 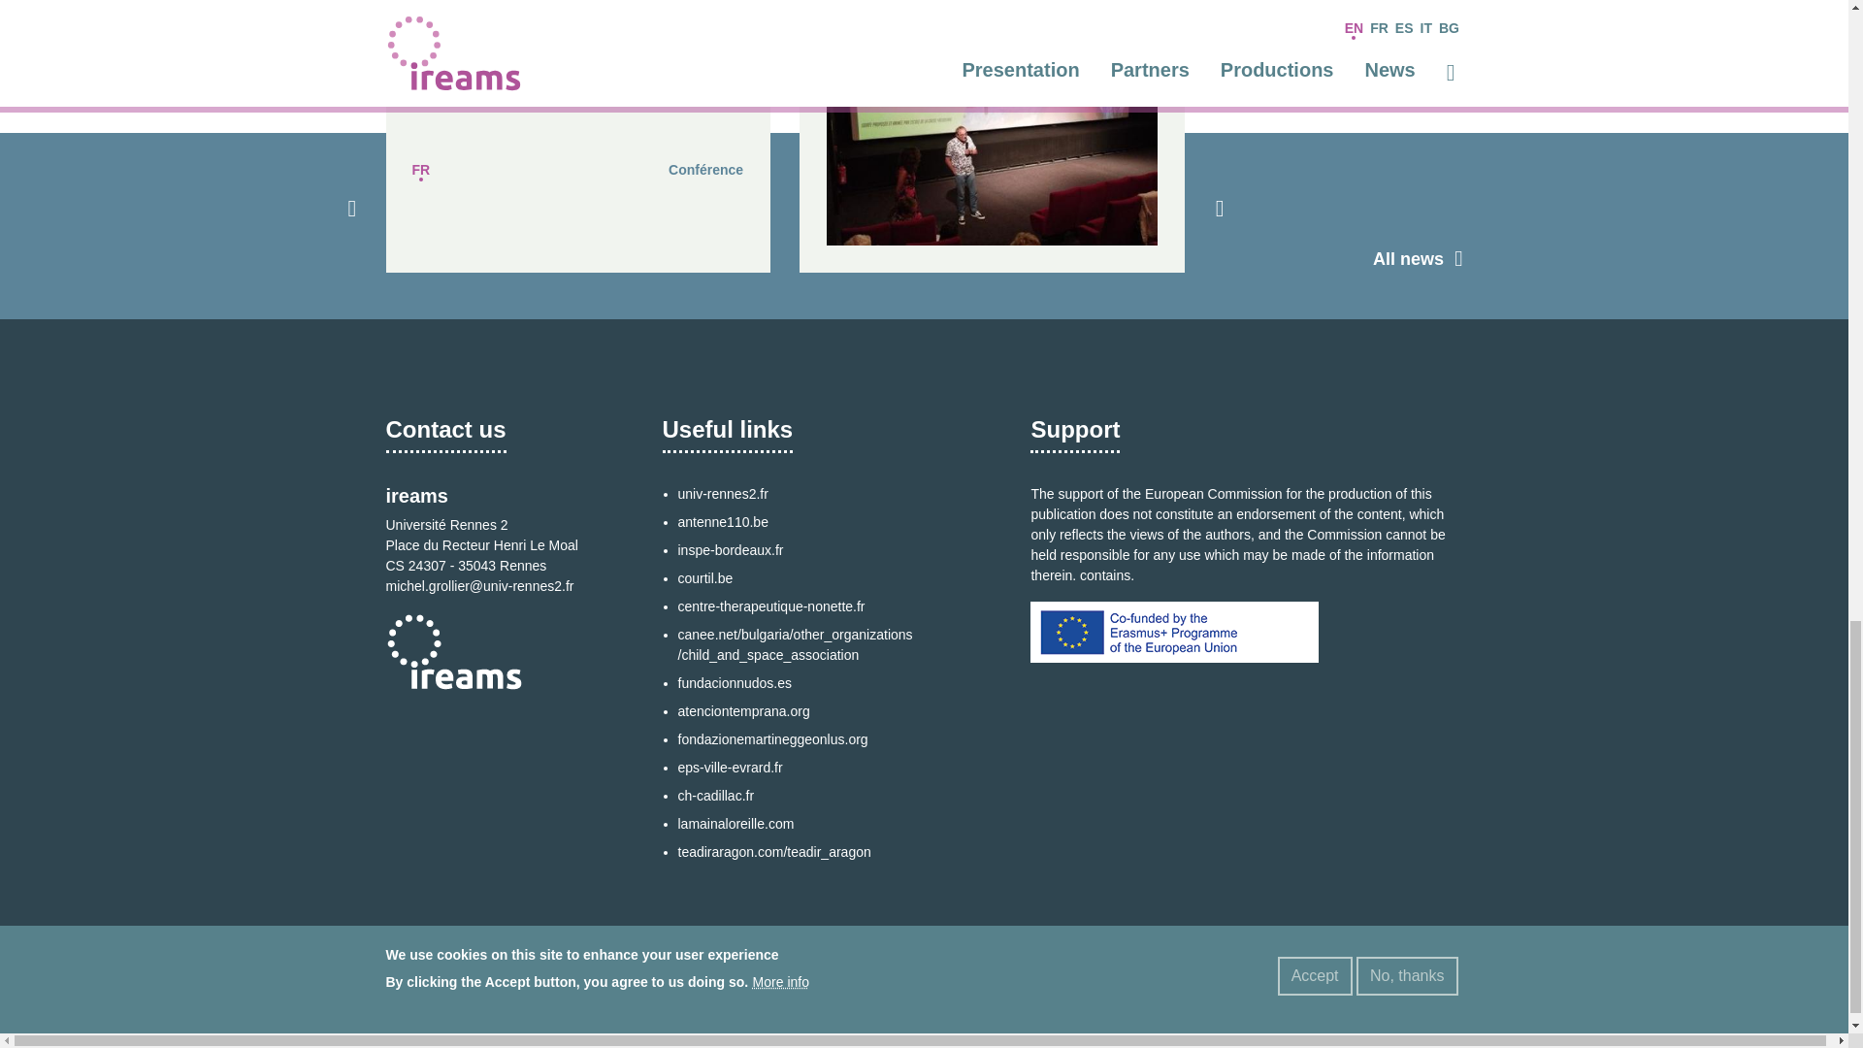 I want to click on Home, so click(x=763, y=992).